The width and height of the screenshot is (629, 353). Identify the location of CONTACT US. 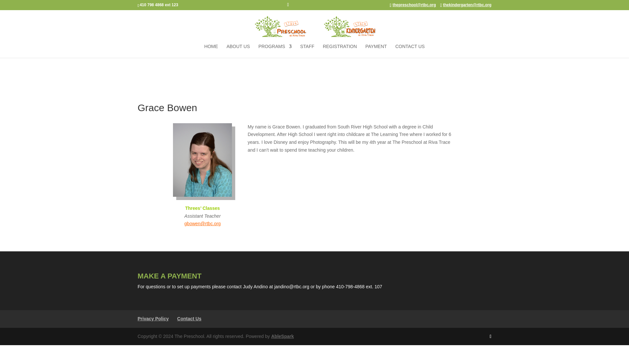
(410, 51).